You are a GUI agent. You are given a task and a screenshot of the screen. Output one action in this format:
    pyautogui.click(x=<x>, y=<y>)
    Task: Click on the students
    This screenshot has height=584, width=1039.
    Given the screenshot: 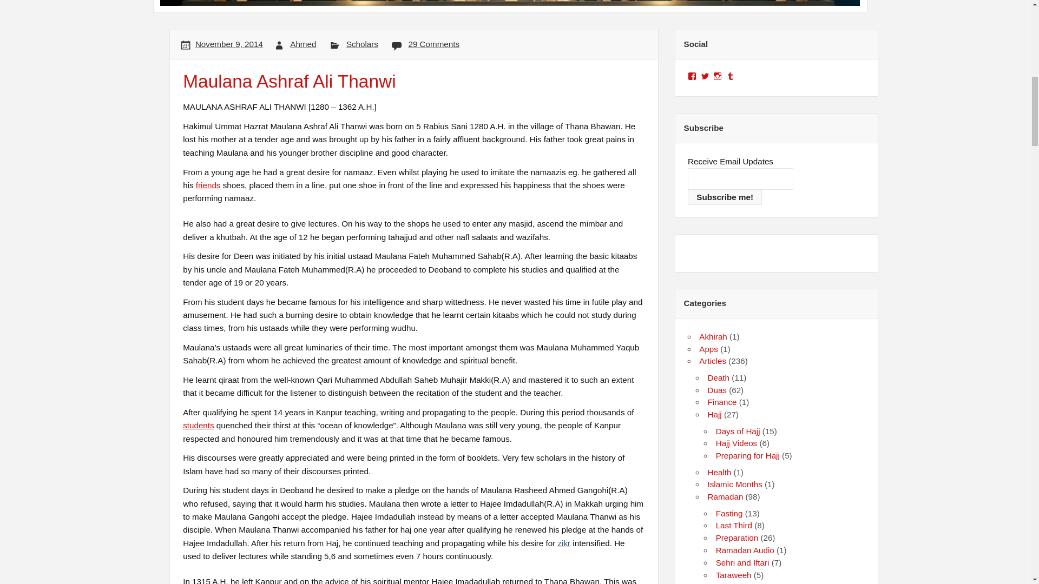 What is the action you would take?
    pyautogui.click(x=198, y=425)
    